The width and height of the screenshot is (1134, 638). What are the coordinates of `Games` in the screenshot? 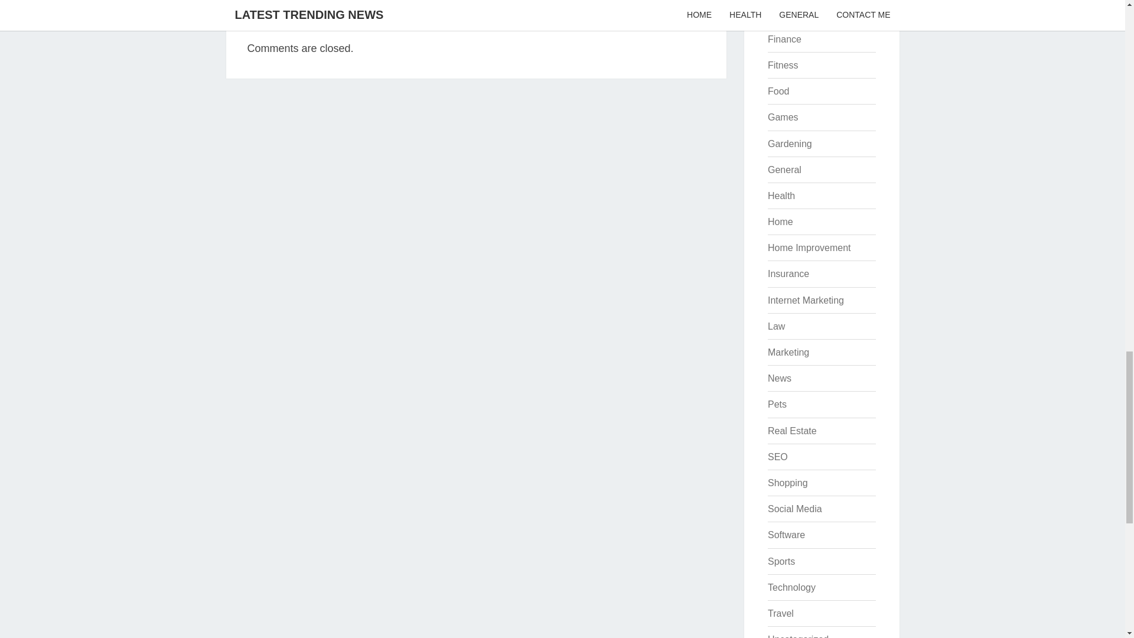 It's located at (783, 117).